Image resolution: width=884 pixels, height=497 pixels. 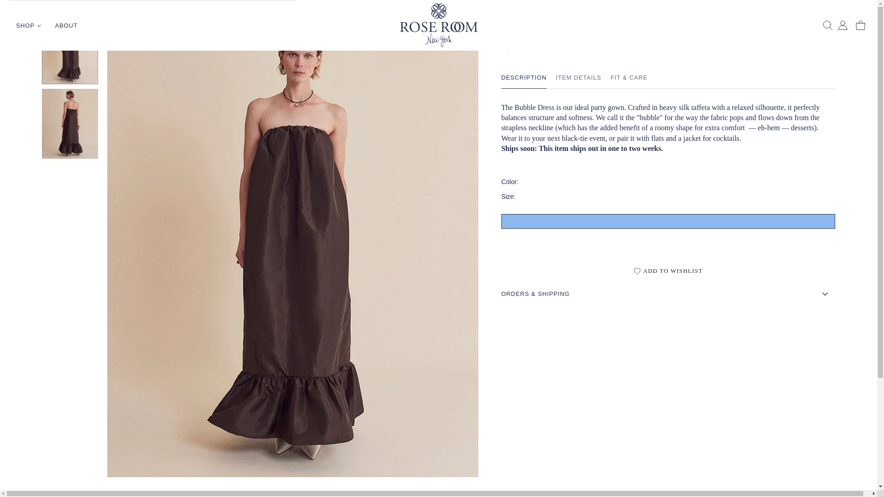 I want to click on Add to Wishlist, so click(x=668, y=272).